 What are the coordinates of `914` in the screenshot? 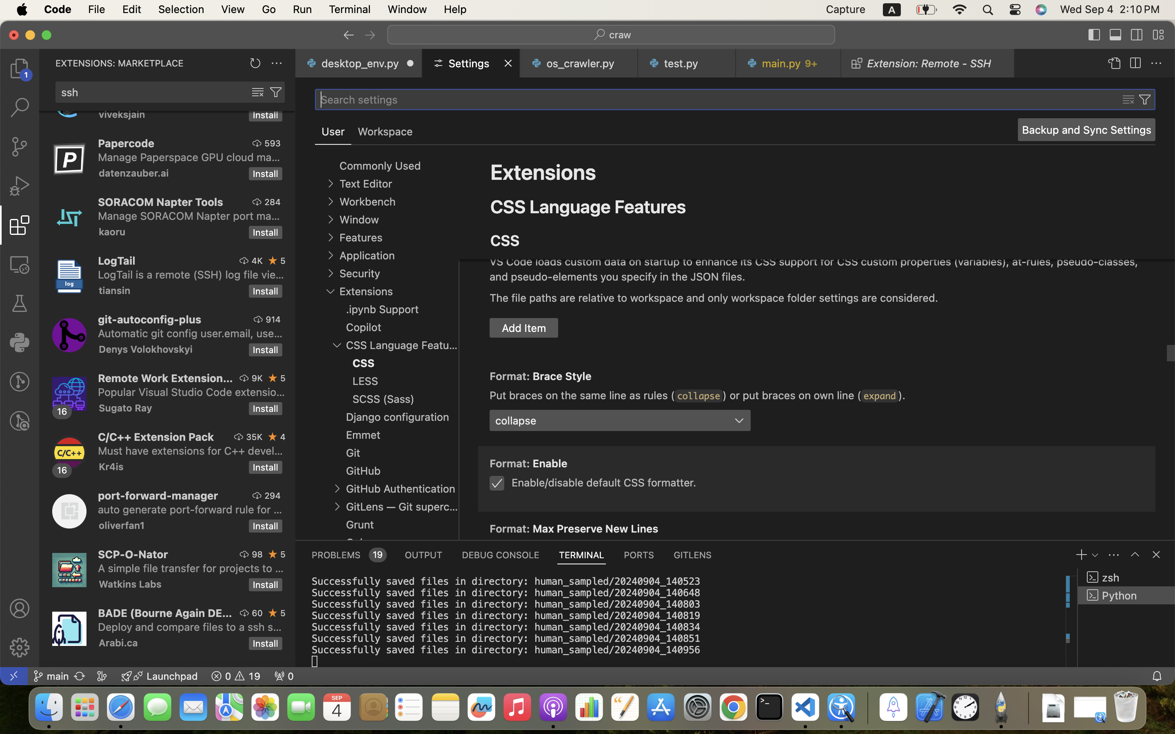 It's located at (273, 319).